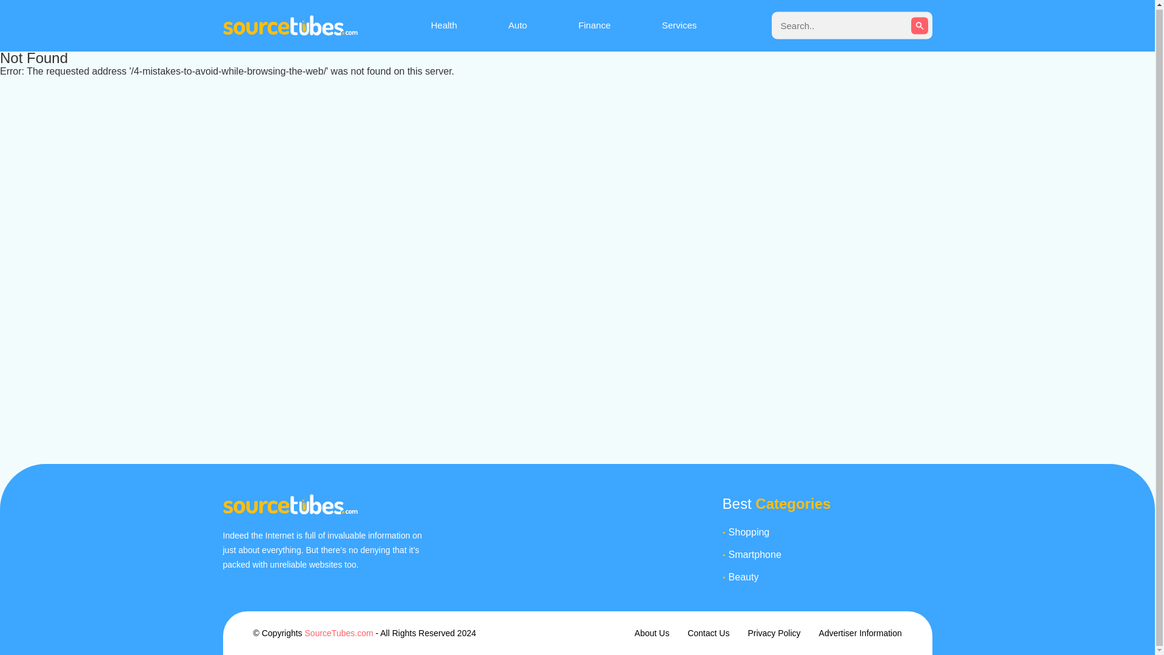 The image size is (1164, 655). Describe the element at coordinates (652, 633) in the screenshot. I see `About Us` at that location.